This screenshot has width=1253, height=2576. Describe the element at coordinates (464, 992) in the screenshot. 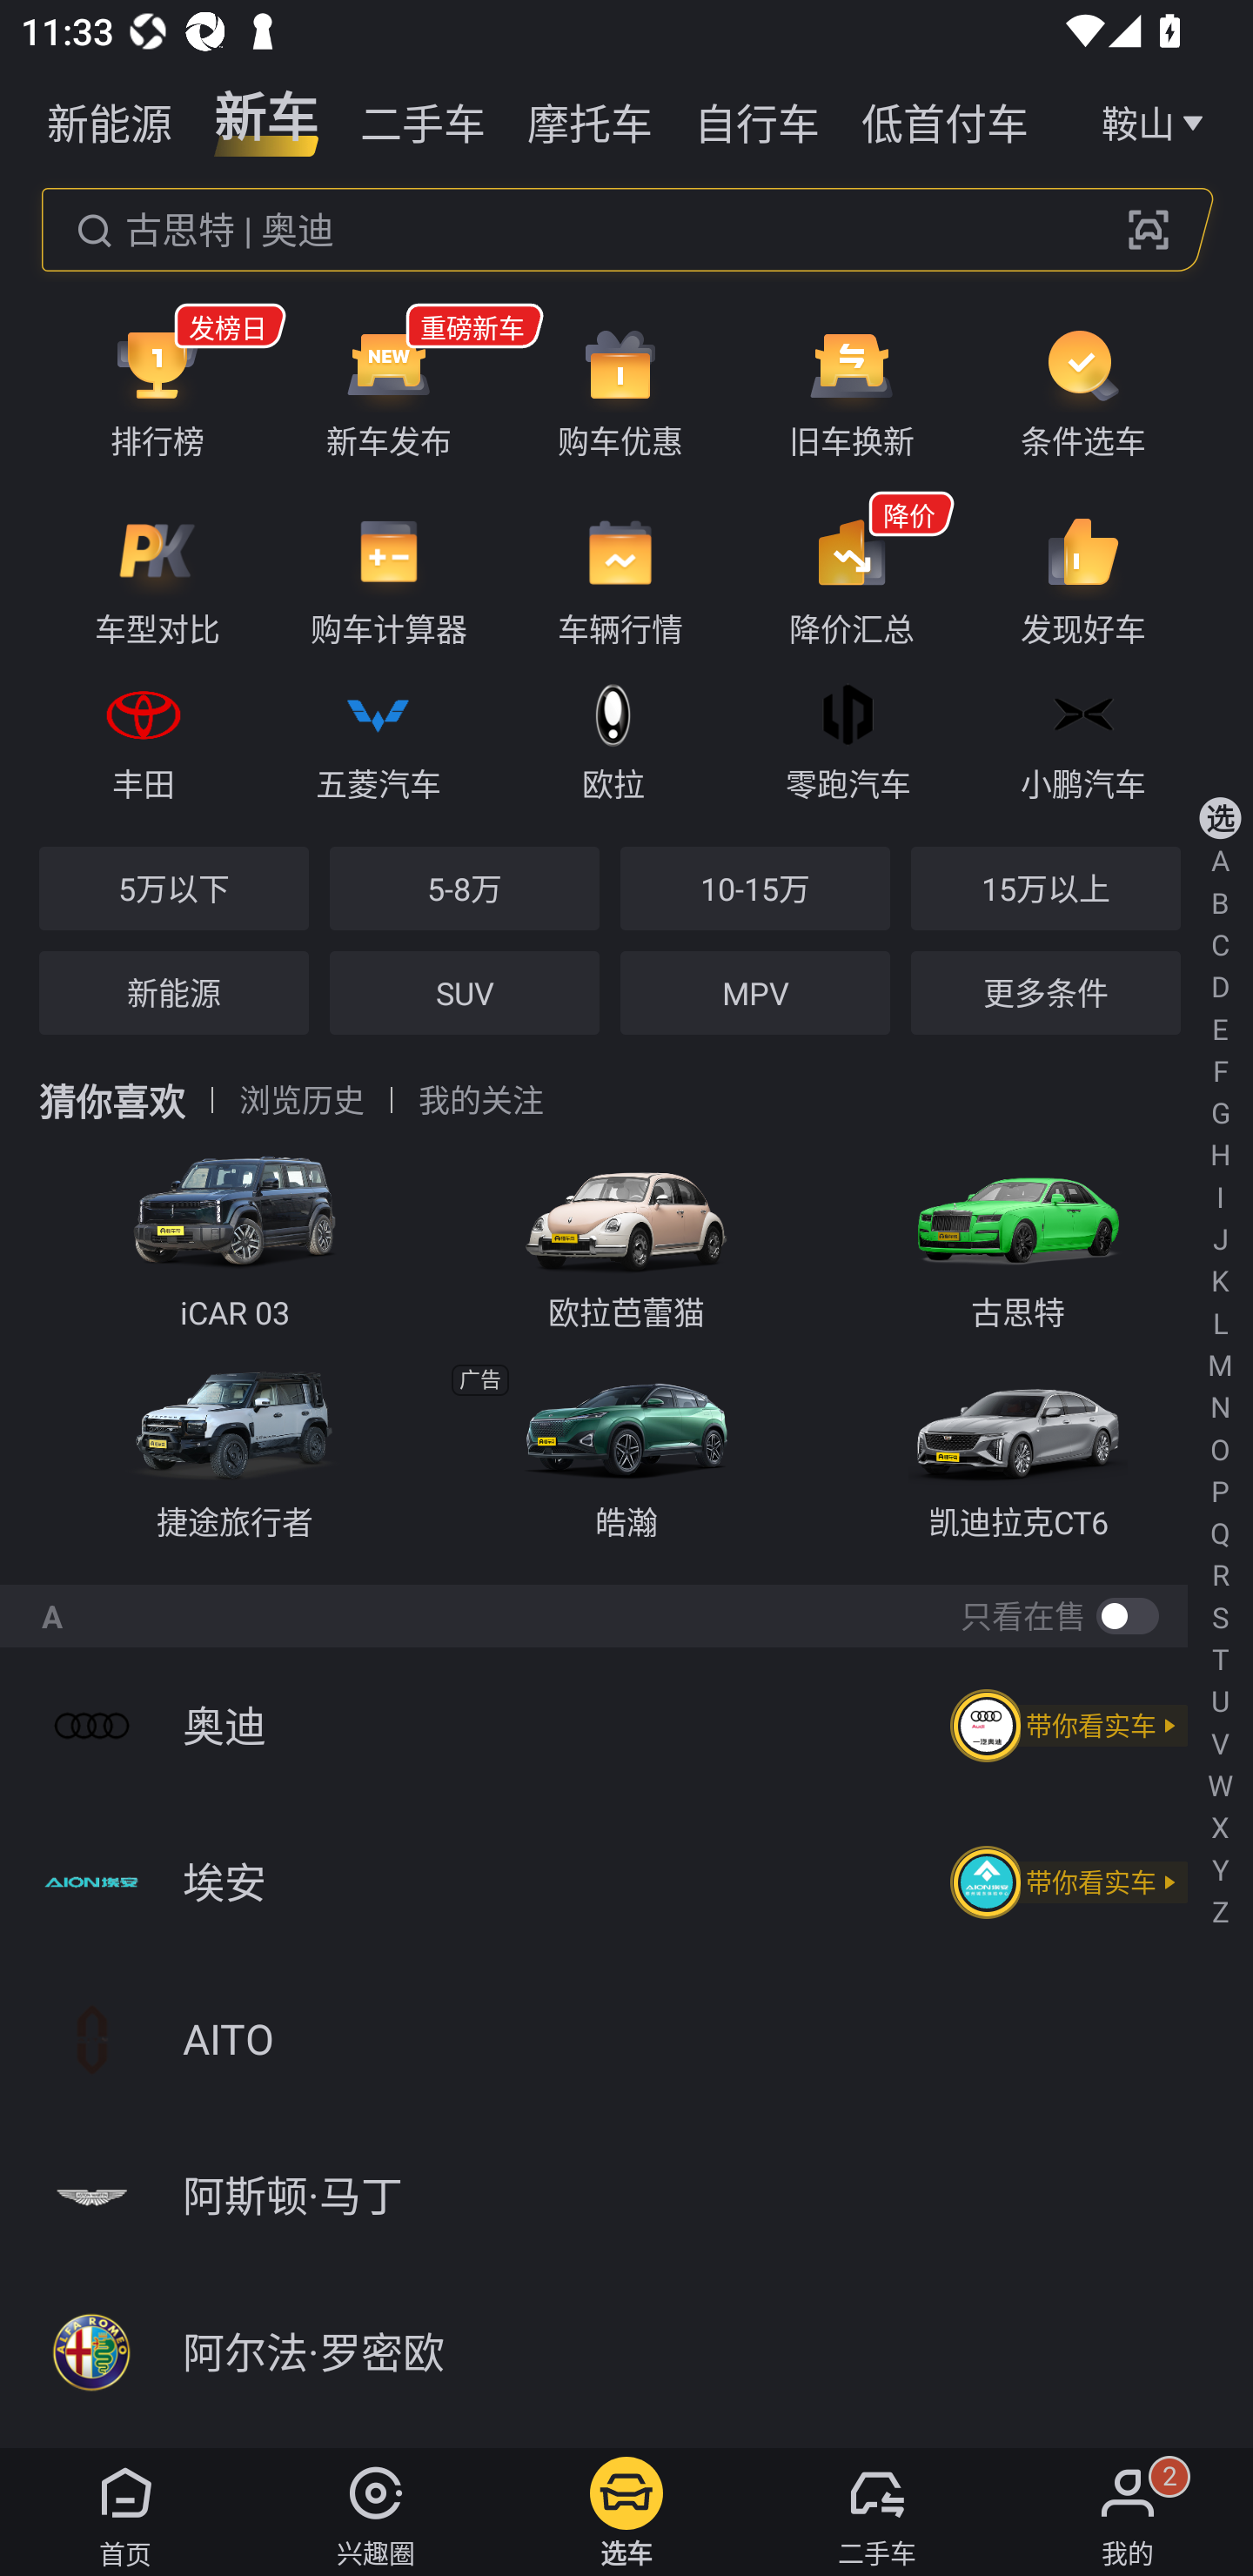

I see `SUV` at that location.